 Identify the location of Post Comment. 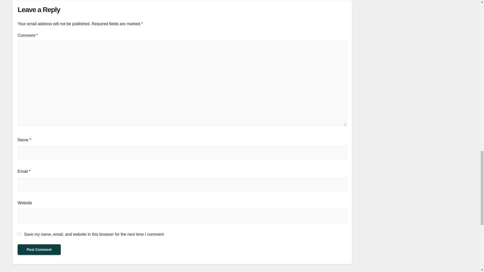
(39, 249).